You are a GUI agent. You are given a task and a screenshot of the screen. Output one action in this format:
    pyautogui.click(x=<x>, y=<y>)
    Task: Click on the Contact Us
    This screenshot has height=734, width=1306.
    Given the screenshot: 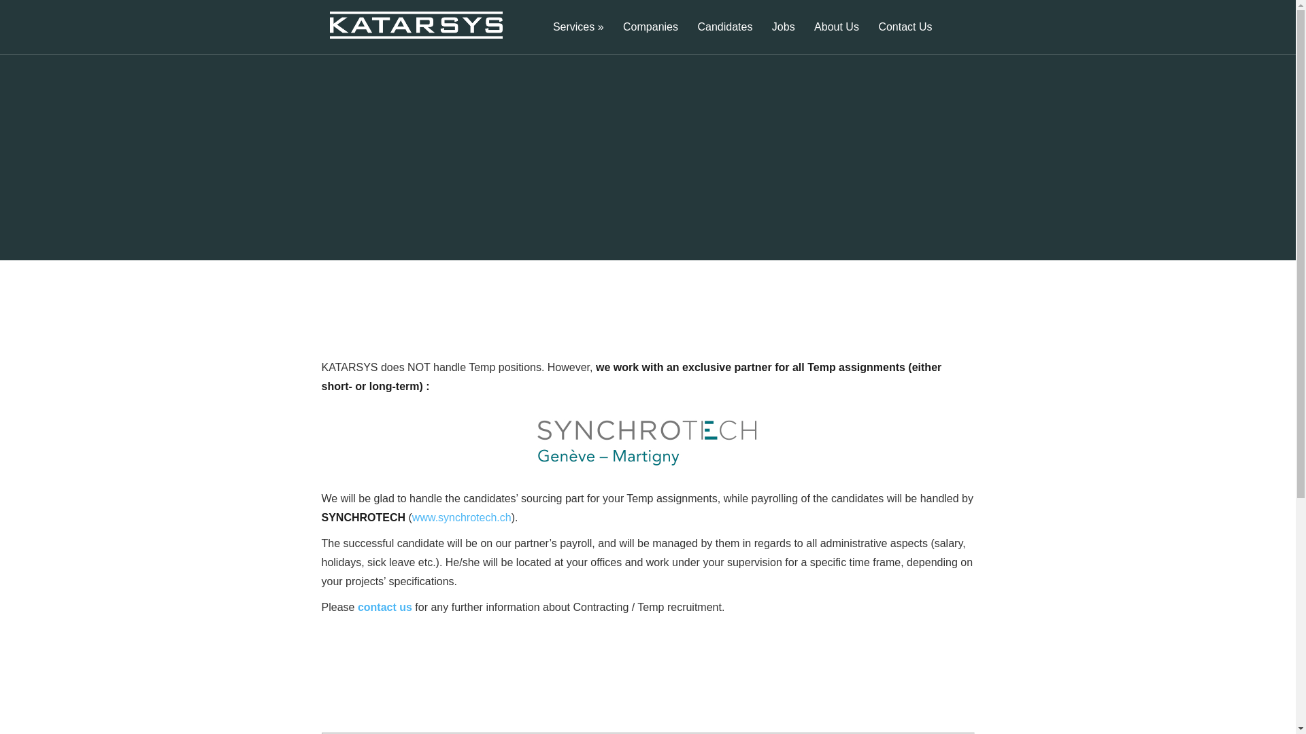 What is the action you would take?
    pyautogui.click(x=905, y=38)
    